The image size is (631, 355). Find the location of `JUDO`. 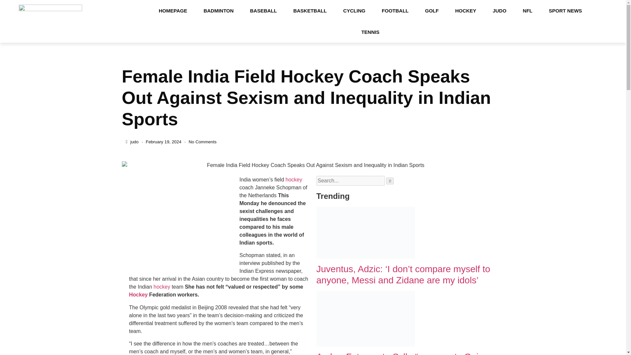

JUDO is located at coordinates (500, 11).